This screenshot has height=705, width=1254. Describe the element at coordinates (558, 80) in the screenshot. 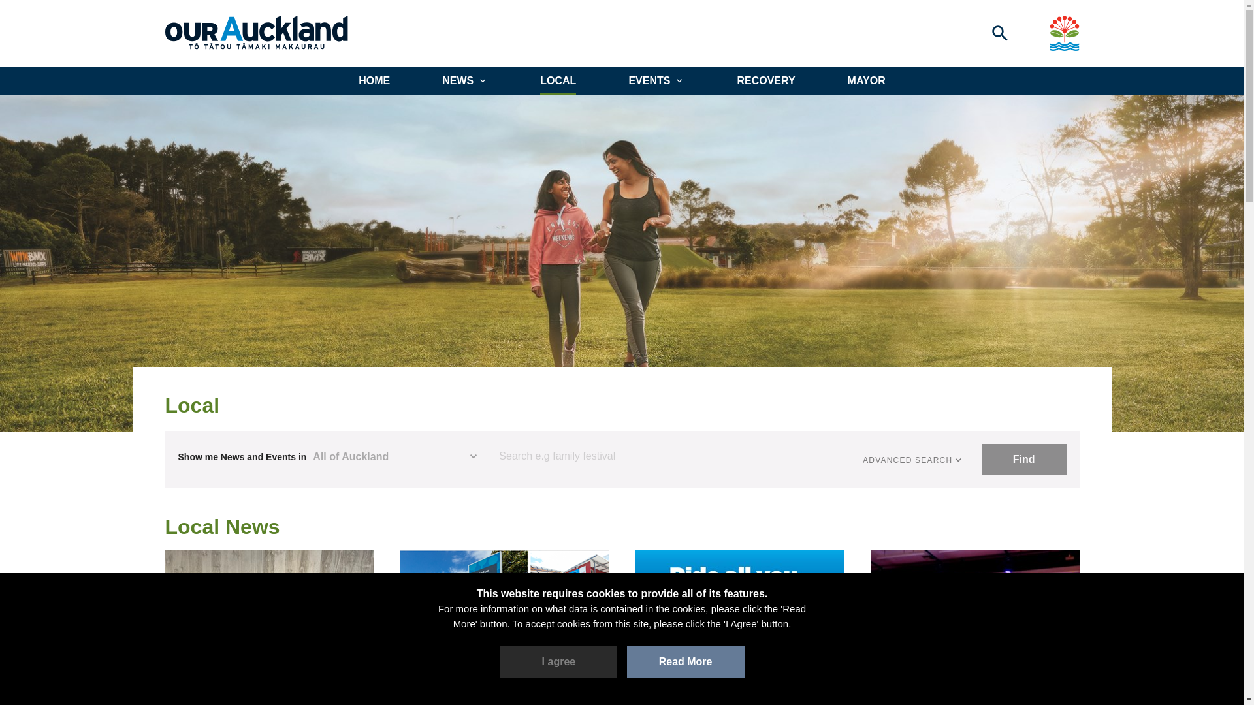

I see `LOCAL` at that location.